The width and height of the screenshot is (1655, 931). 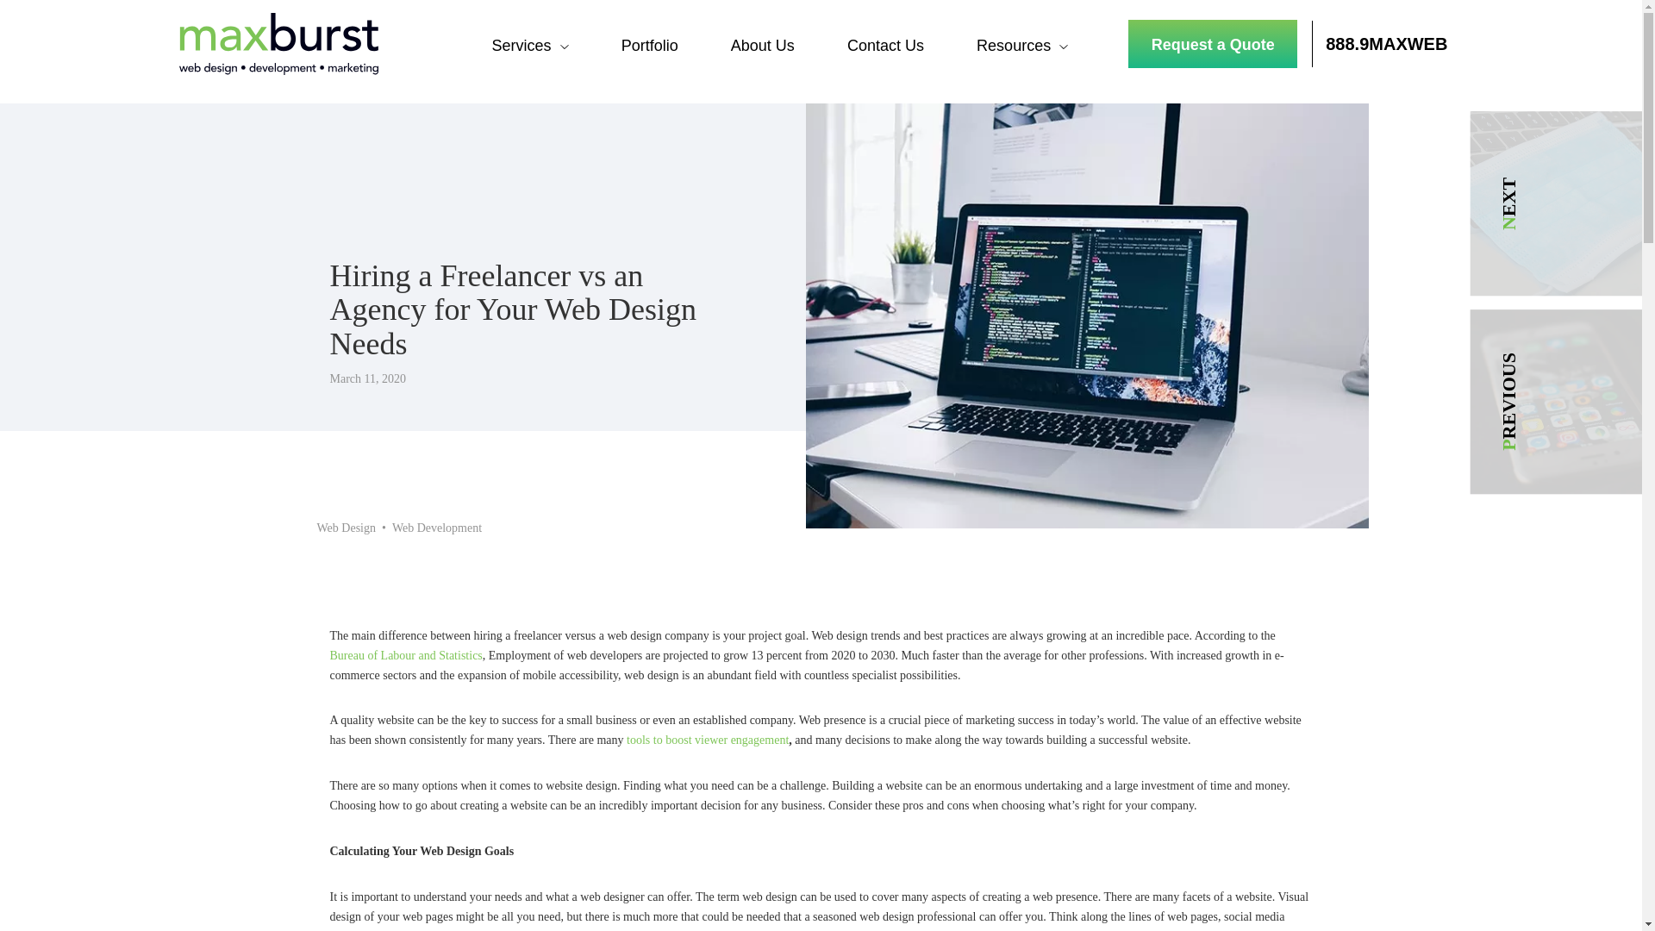 I want to click on tools to boost viewer engagement, so click(x=708, y=740).